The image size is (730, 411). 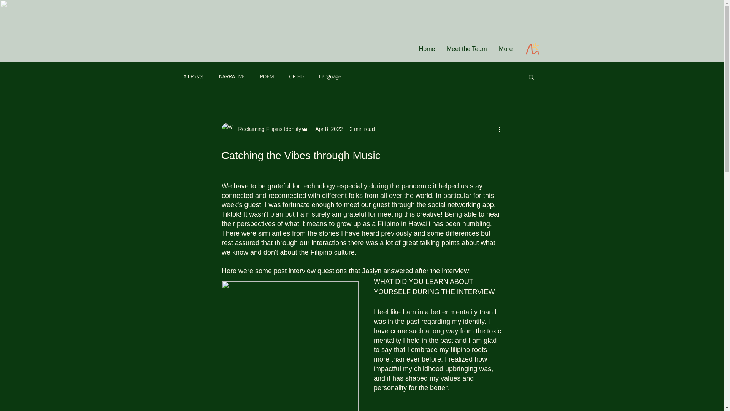 I want to click on Apr 8, 2022, so click(x=328, y=129).